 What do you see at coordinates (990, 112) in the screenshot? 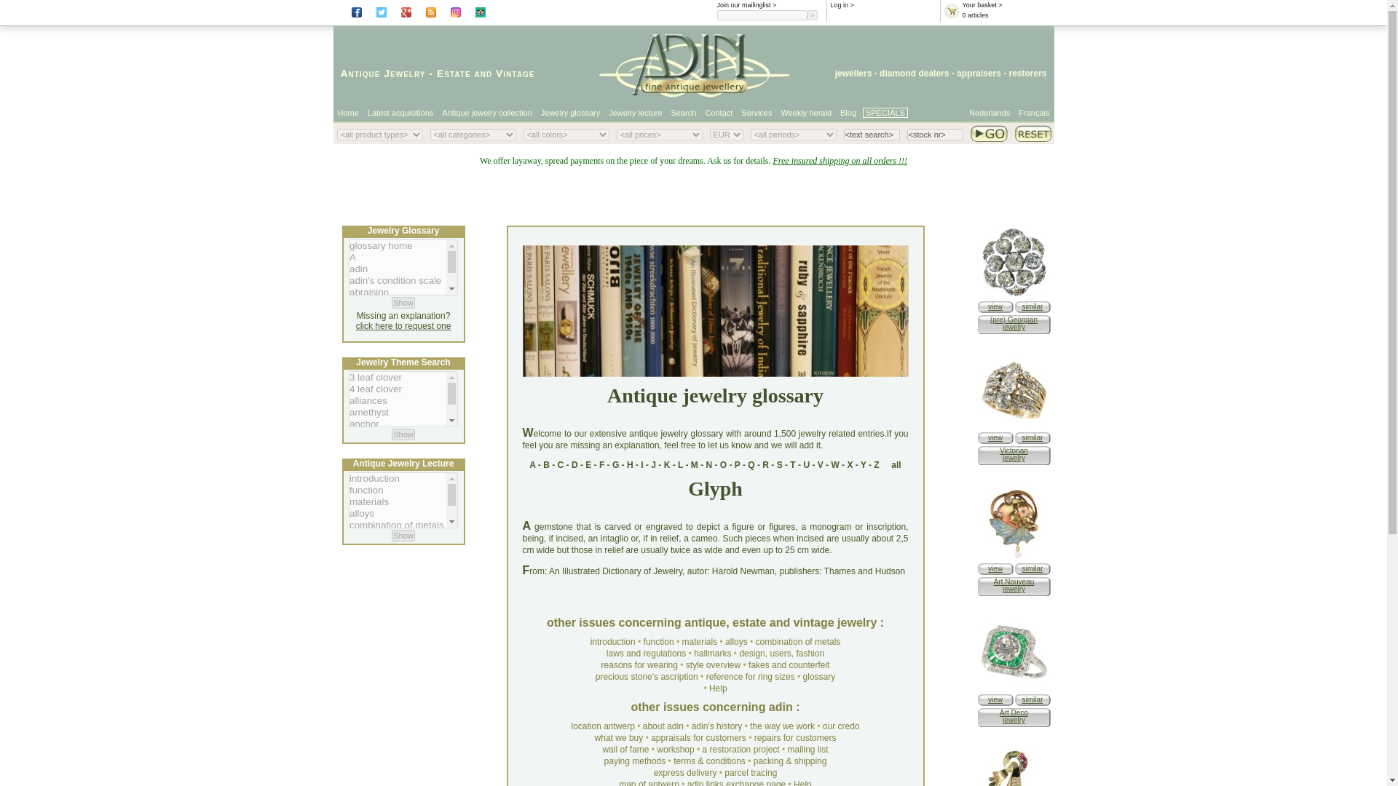
I see `Nederlands` at bounding box center [990, 112].